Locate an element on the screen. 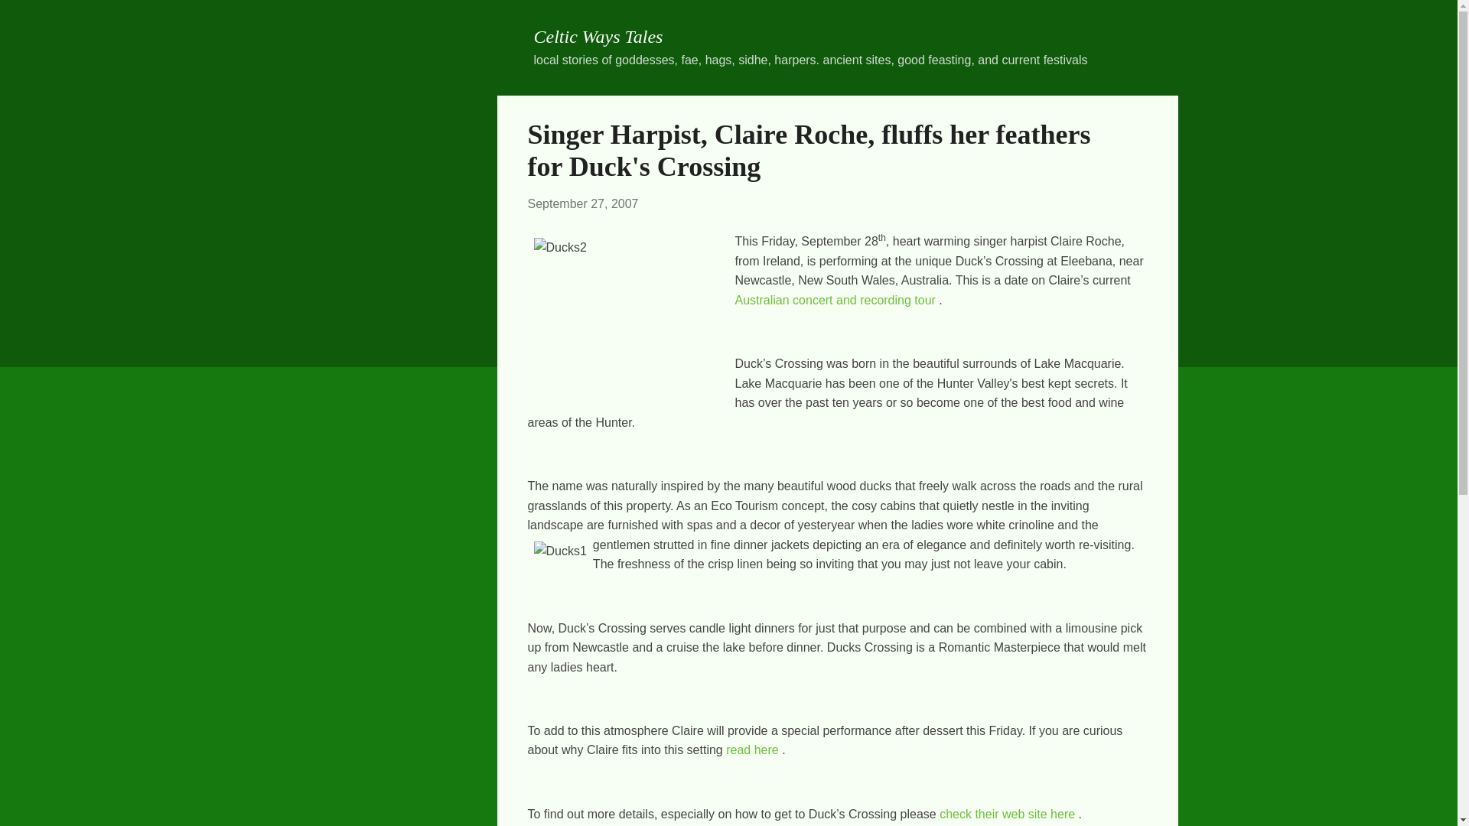  Search is located at coordinates (32, 18).